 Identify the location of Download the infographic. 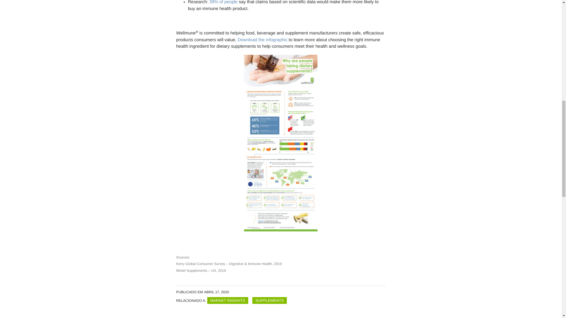
(262, 40).